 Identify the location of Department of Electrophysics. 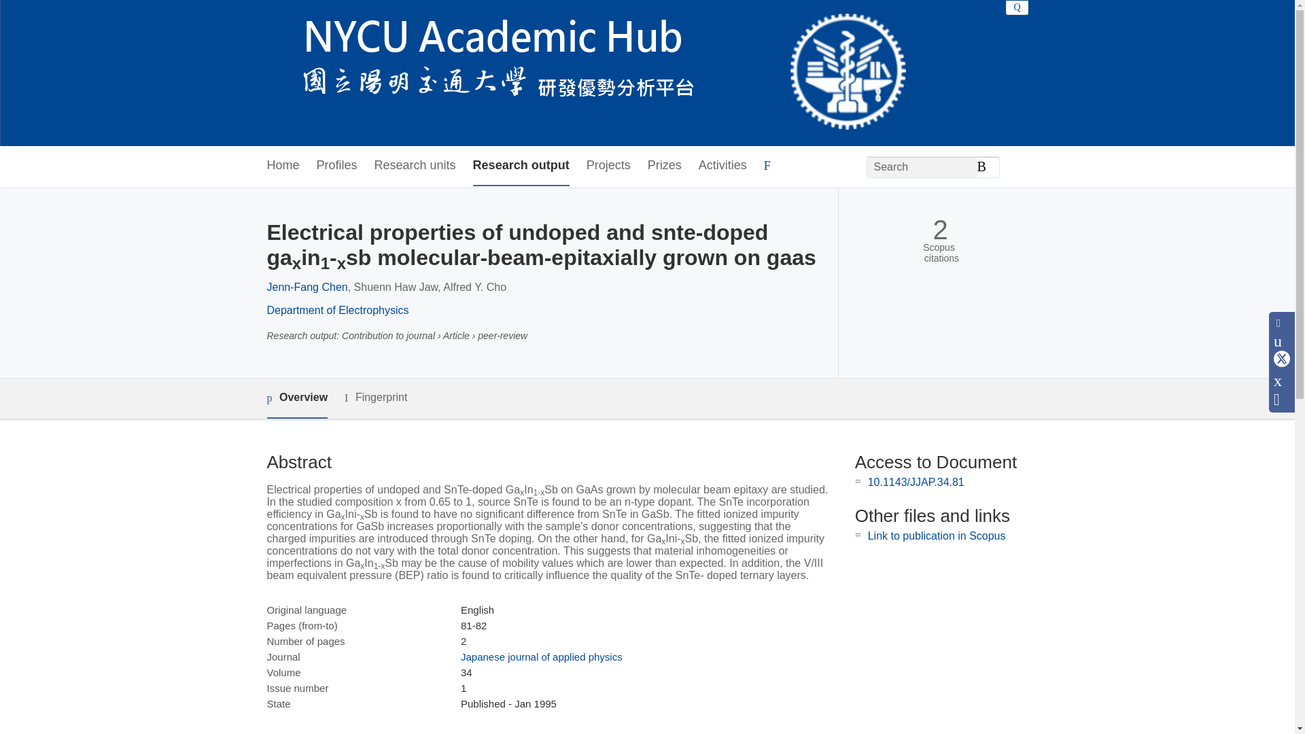
(337, 310).